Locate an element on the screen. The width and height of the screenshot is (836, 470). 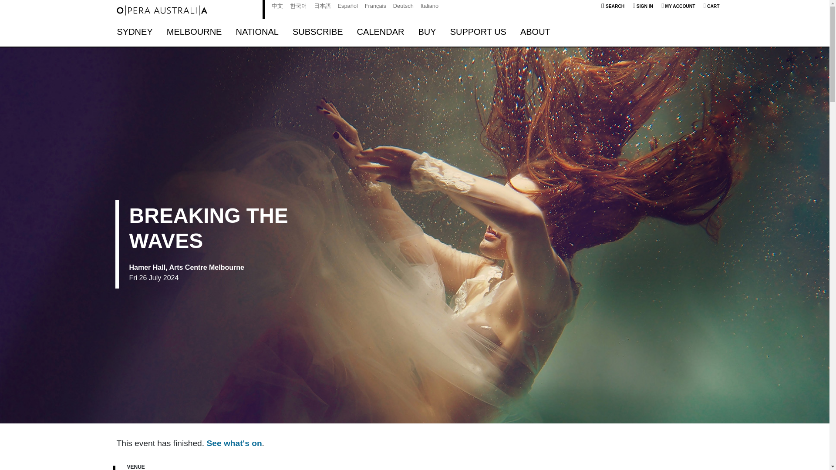
SIGN IN is located at coordinates (643, 6).